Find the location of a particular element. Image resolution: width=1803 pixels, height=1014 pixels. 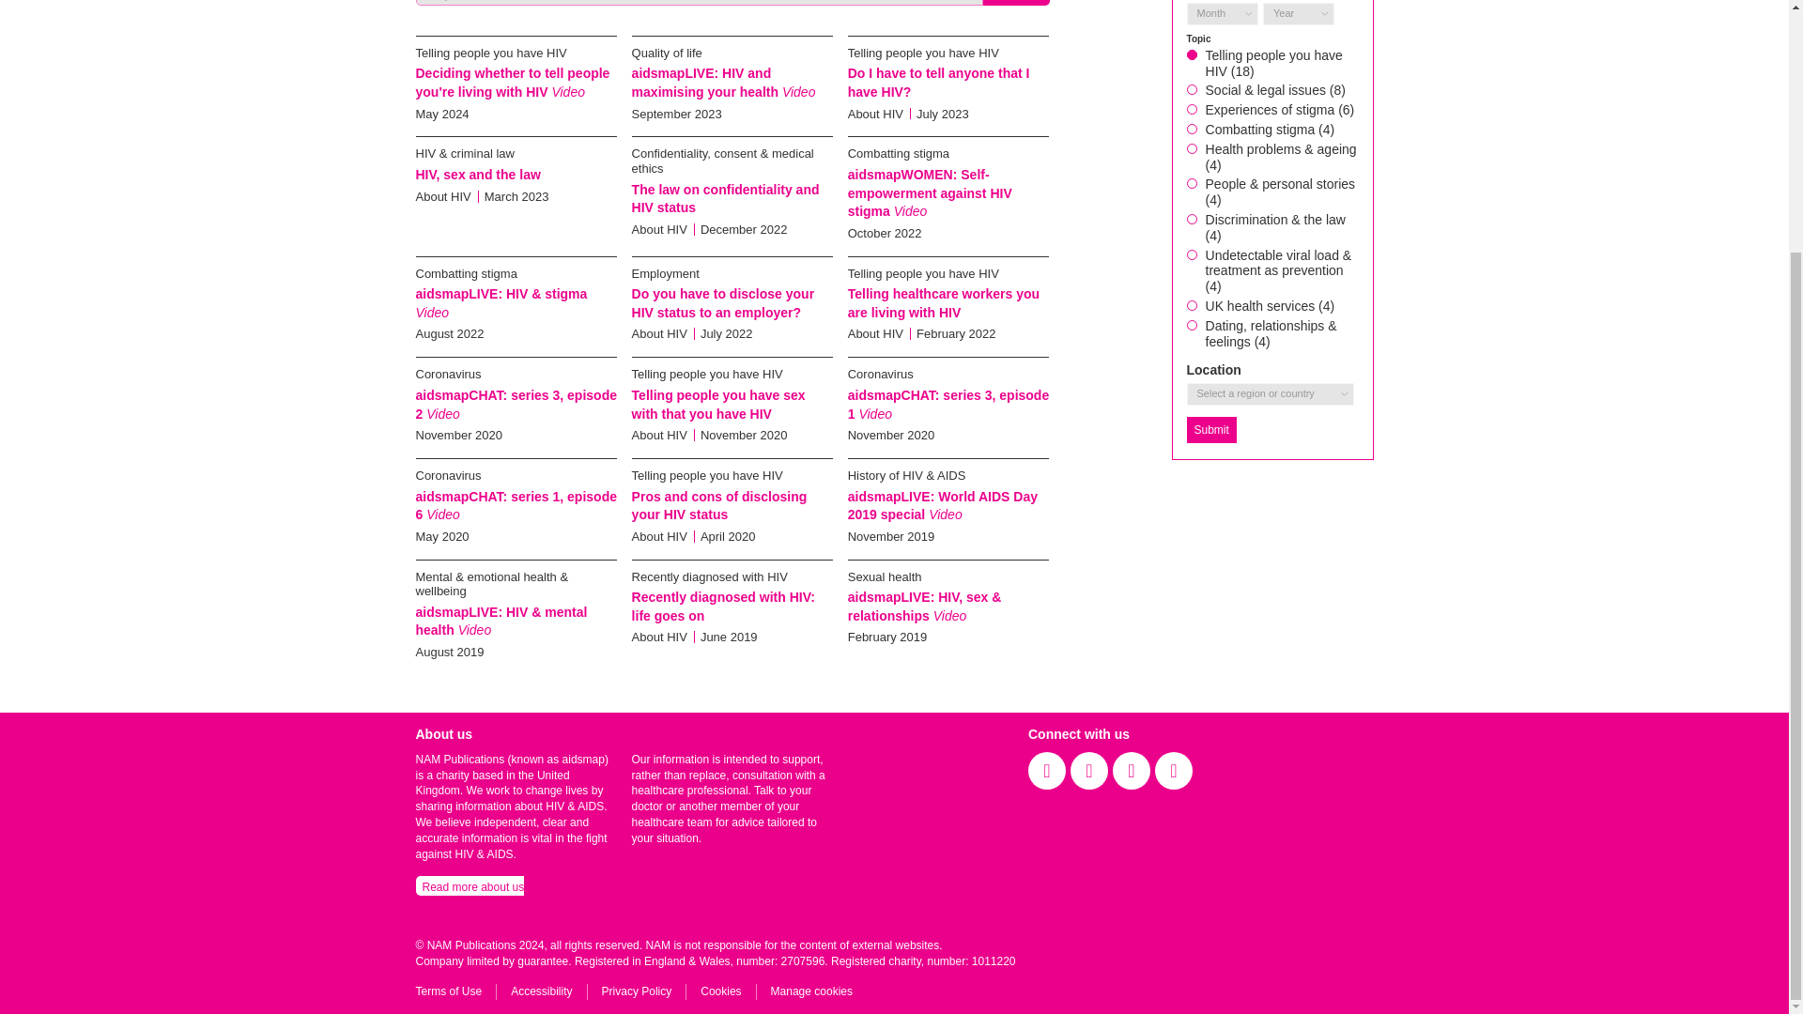

Coronavirus is located at coordinates (447, 475).